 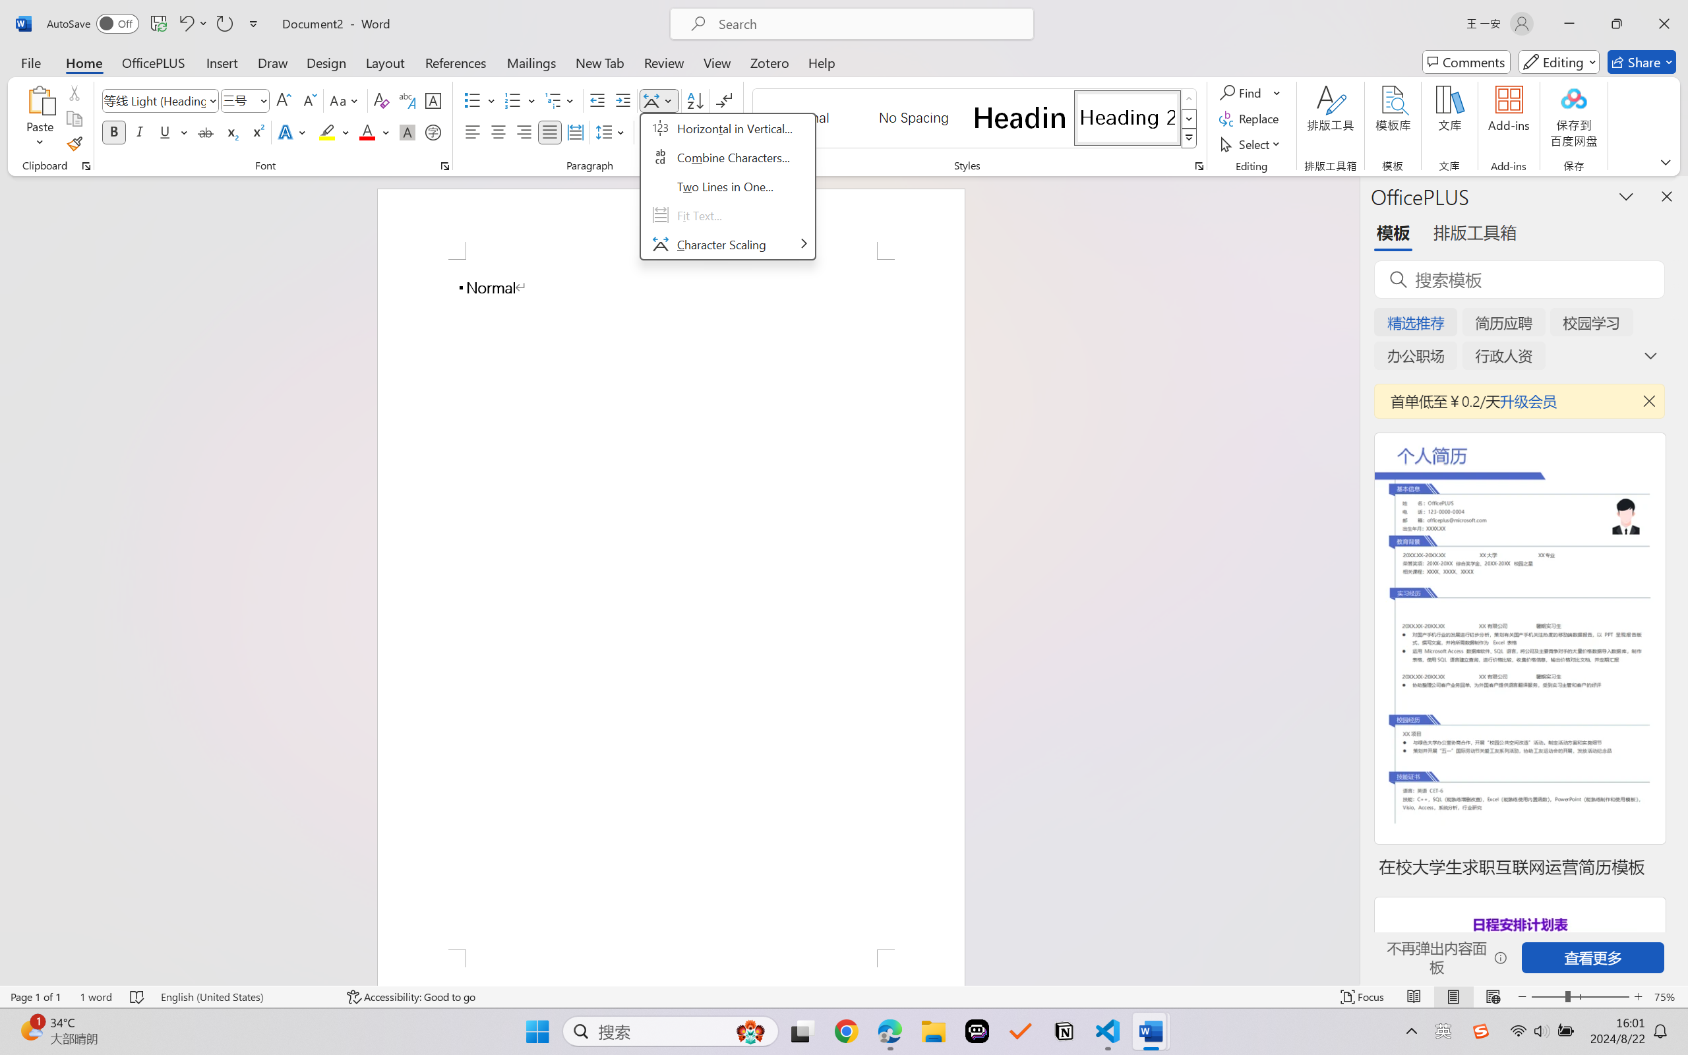 I want to click on Microsoft search, so click(x=869, y=24).